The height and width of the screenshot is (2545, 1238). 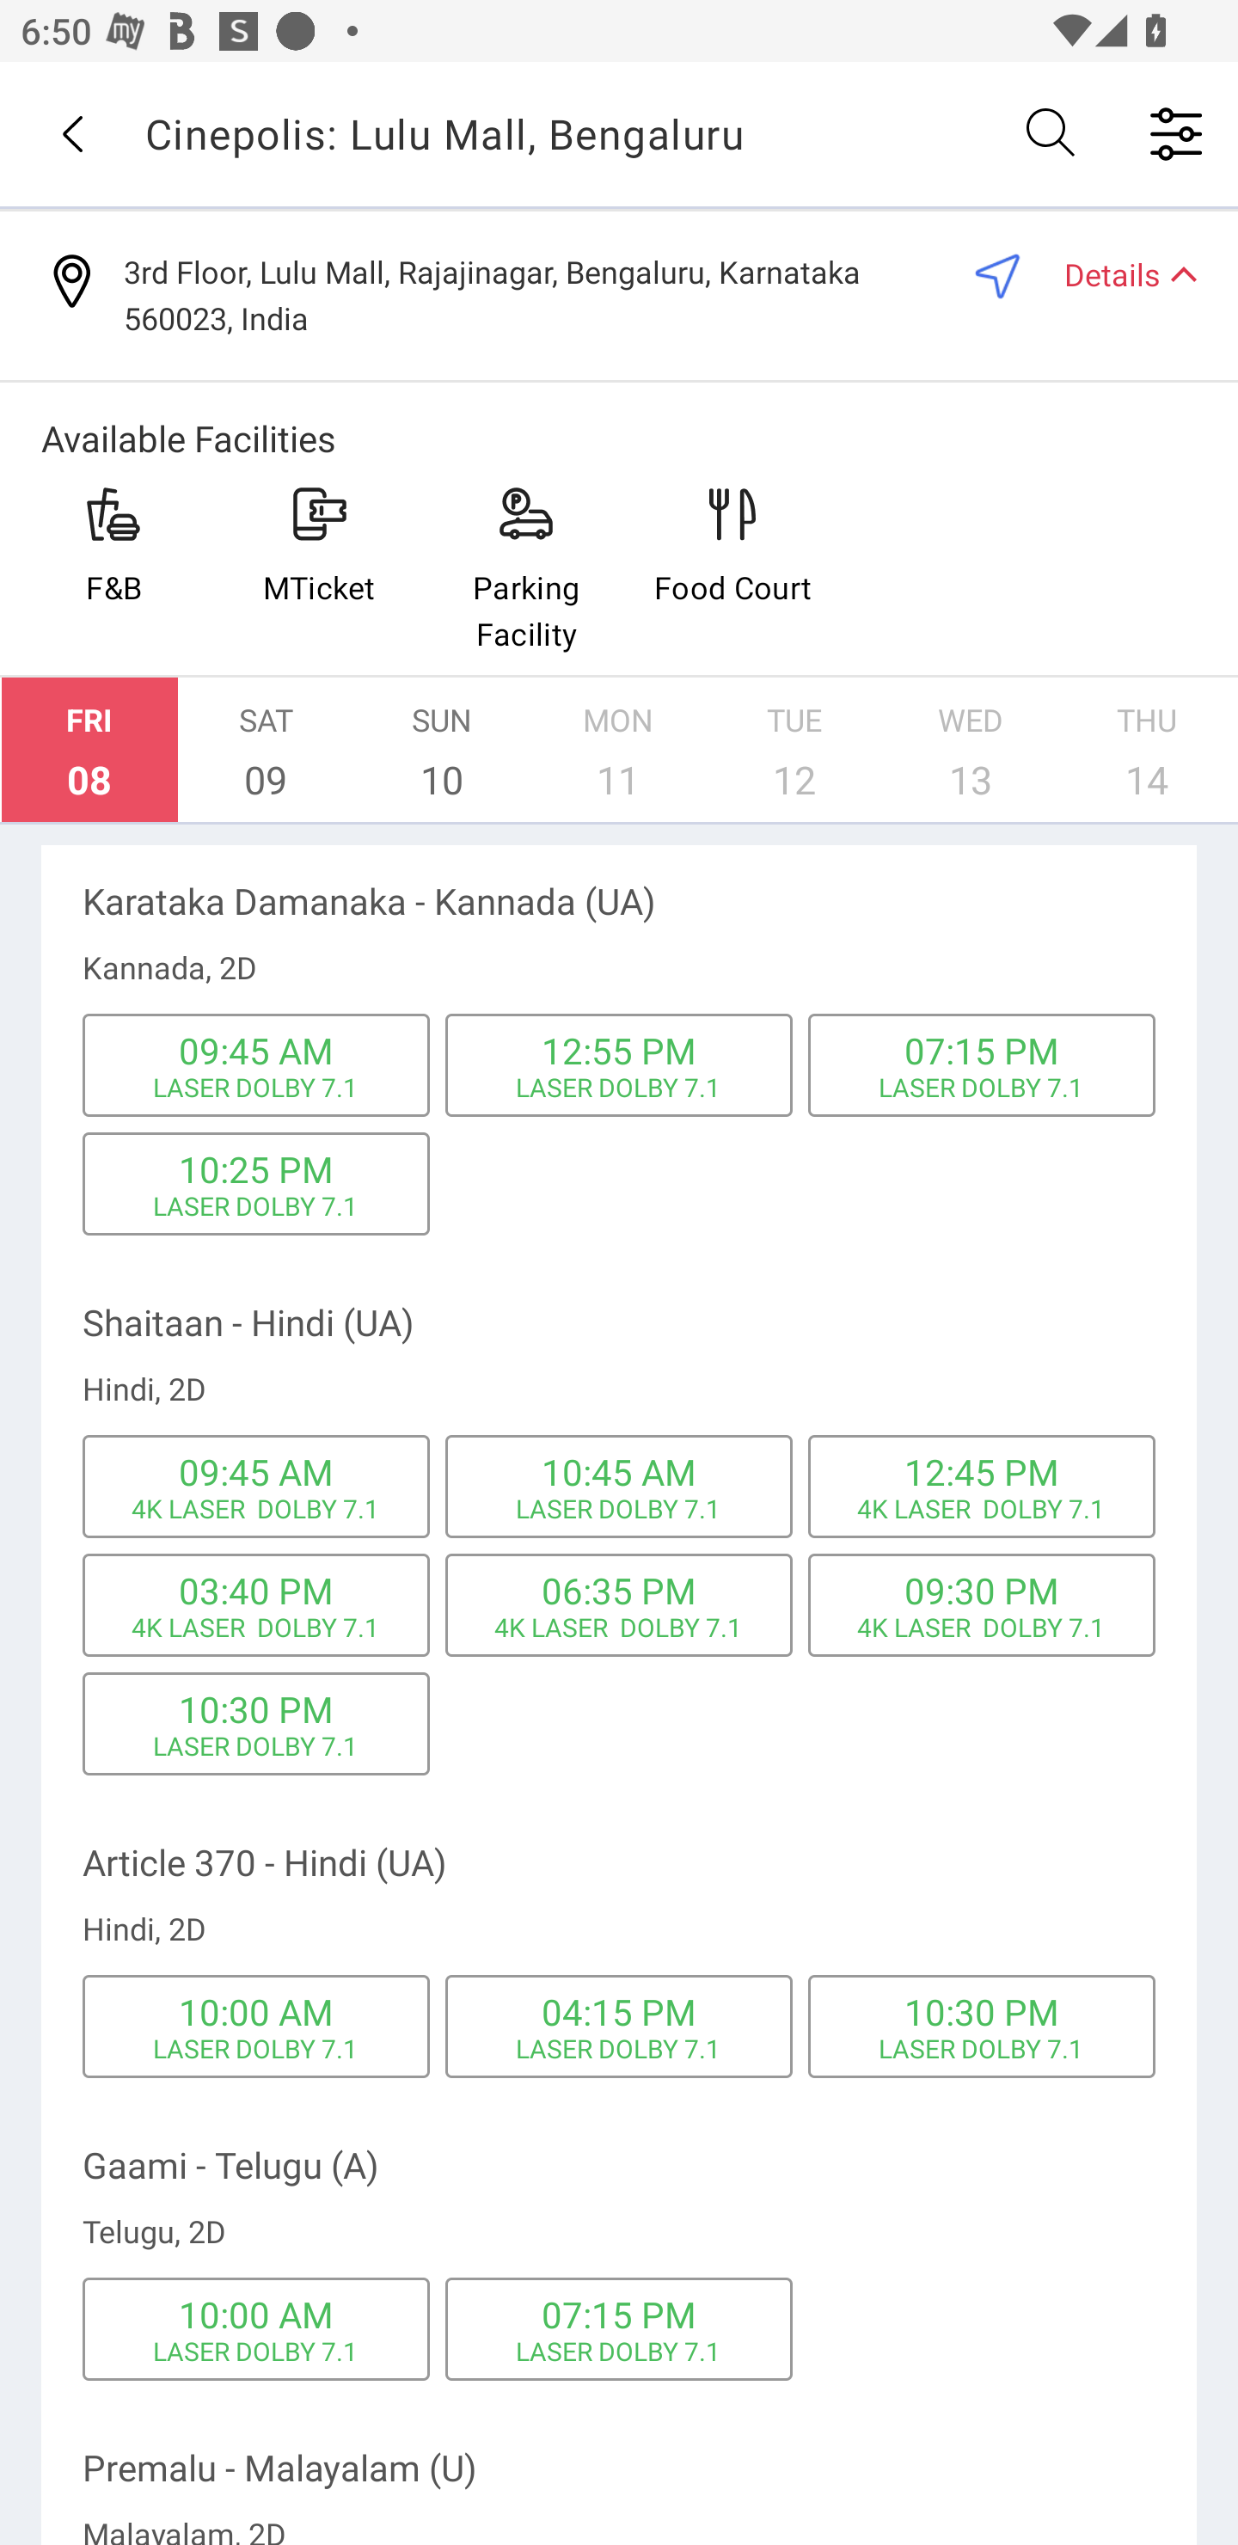 I want to click on 07:15 PM, so click(x=982, y=1049).